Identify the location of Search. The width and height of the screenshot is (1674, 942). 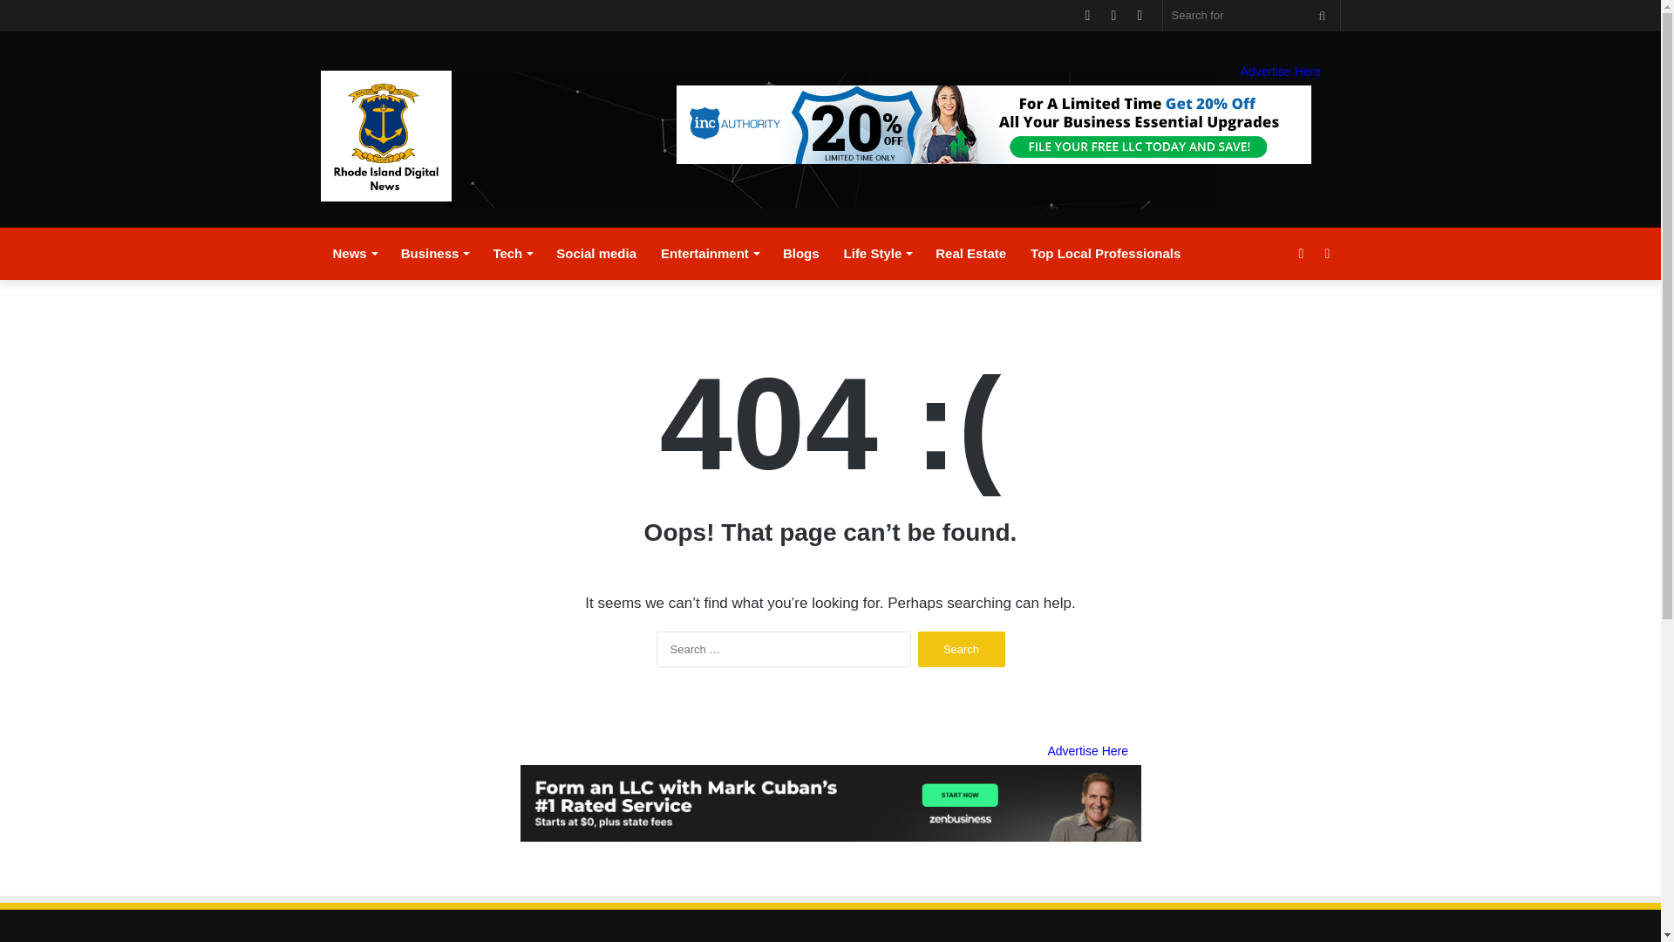
(961, 649).